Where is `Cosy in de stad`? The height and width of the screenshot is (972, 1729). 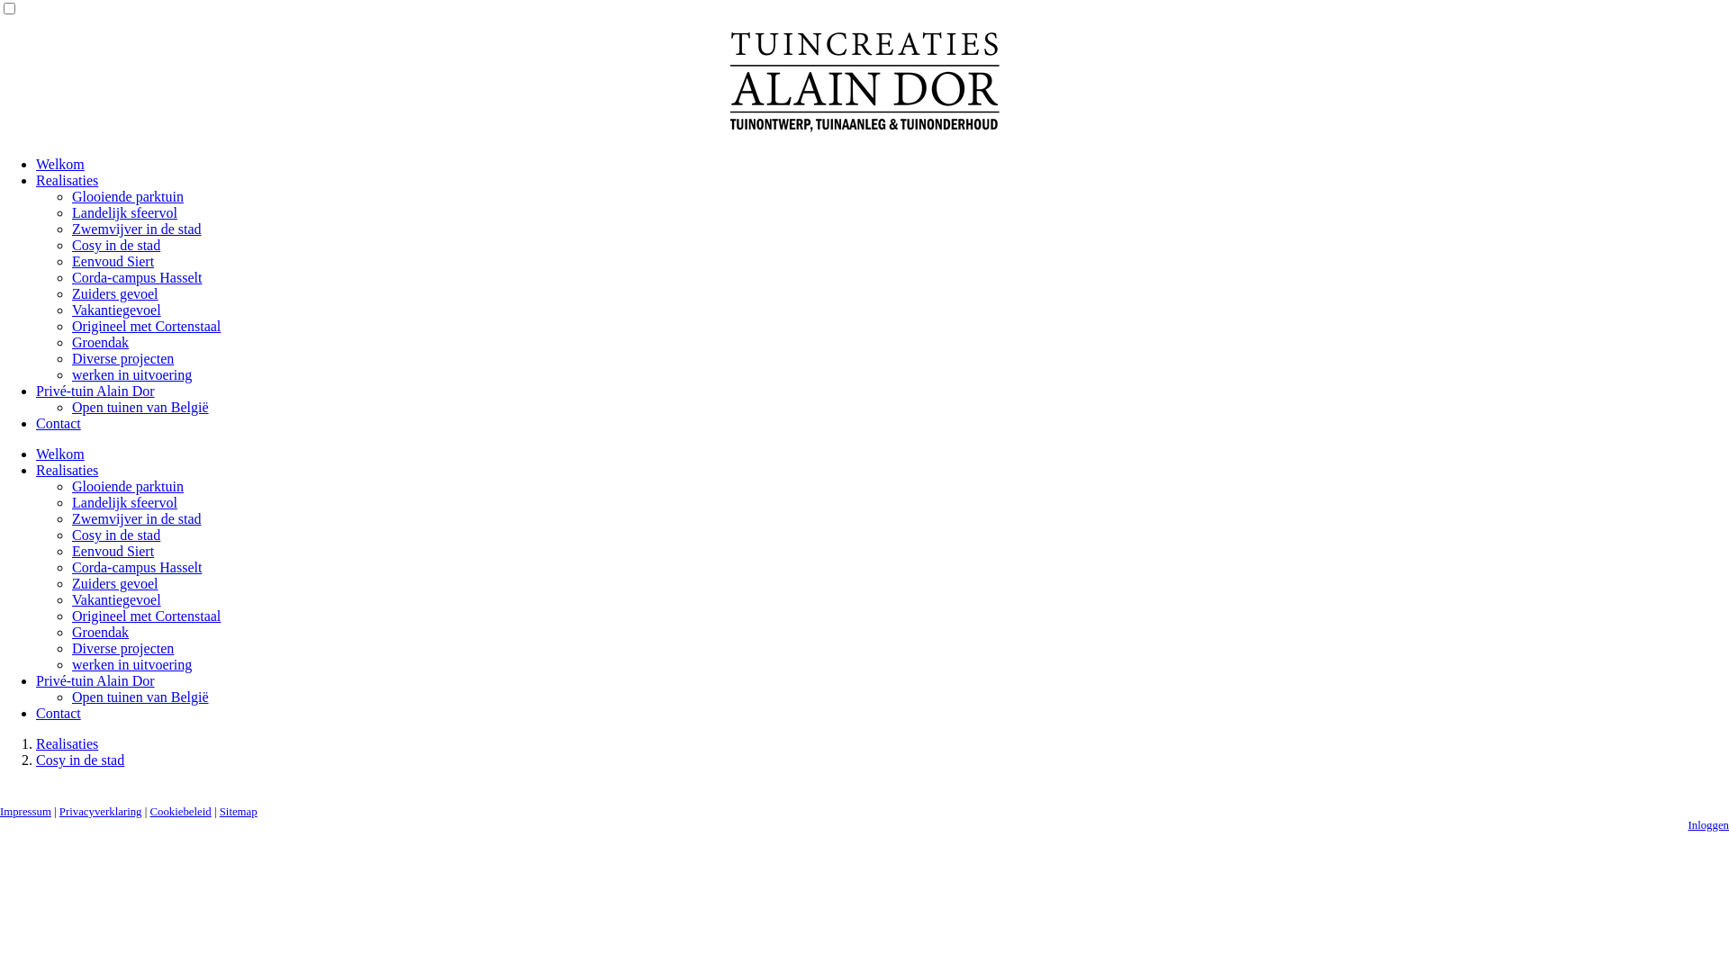 Cosy in de stad is located at coordinates (116, 535).